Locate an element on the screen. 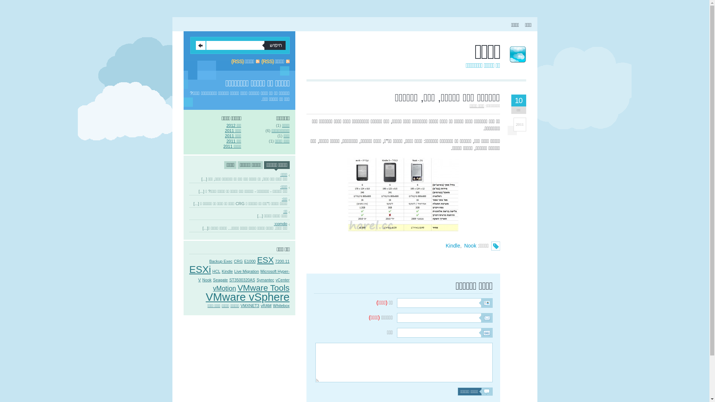 This screenshot has width=715, height=402. 7200.11 is located at coordinates (282, 261).